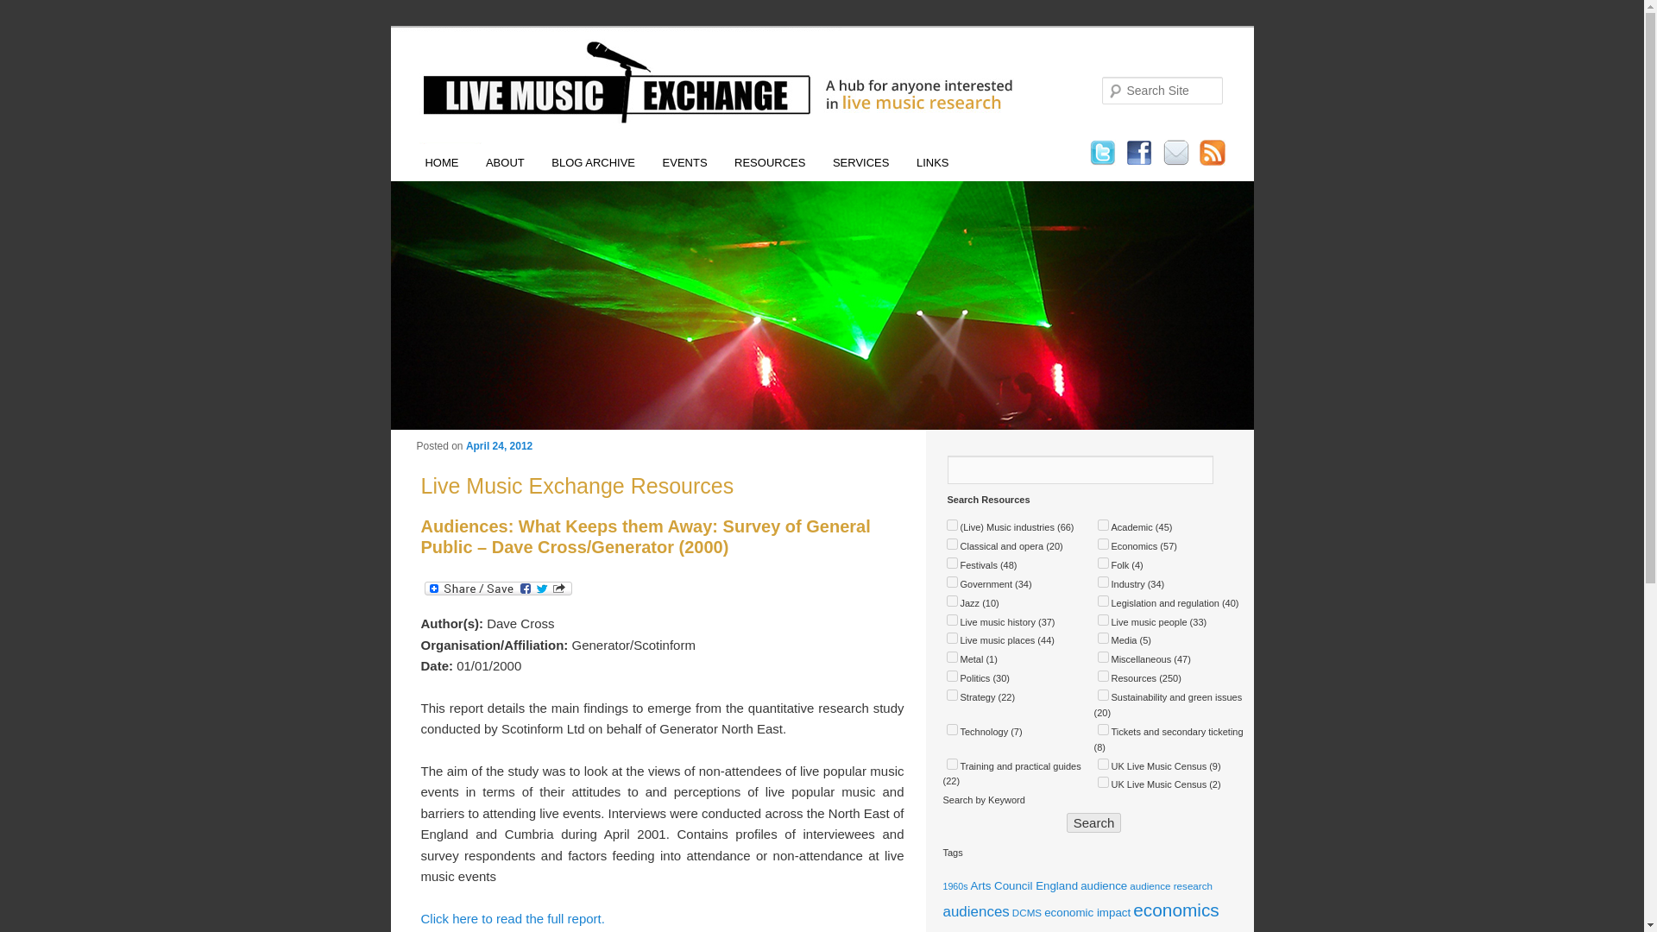 This screenshot has width=1657, height=932. Describe the element at coordinates (951, 544) in the screenshot. I see `classical-and-opera` at that location.